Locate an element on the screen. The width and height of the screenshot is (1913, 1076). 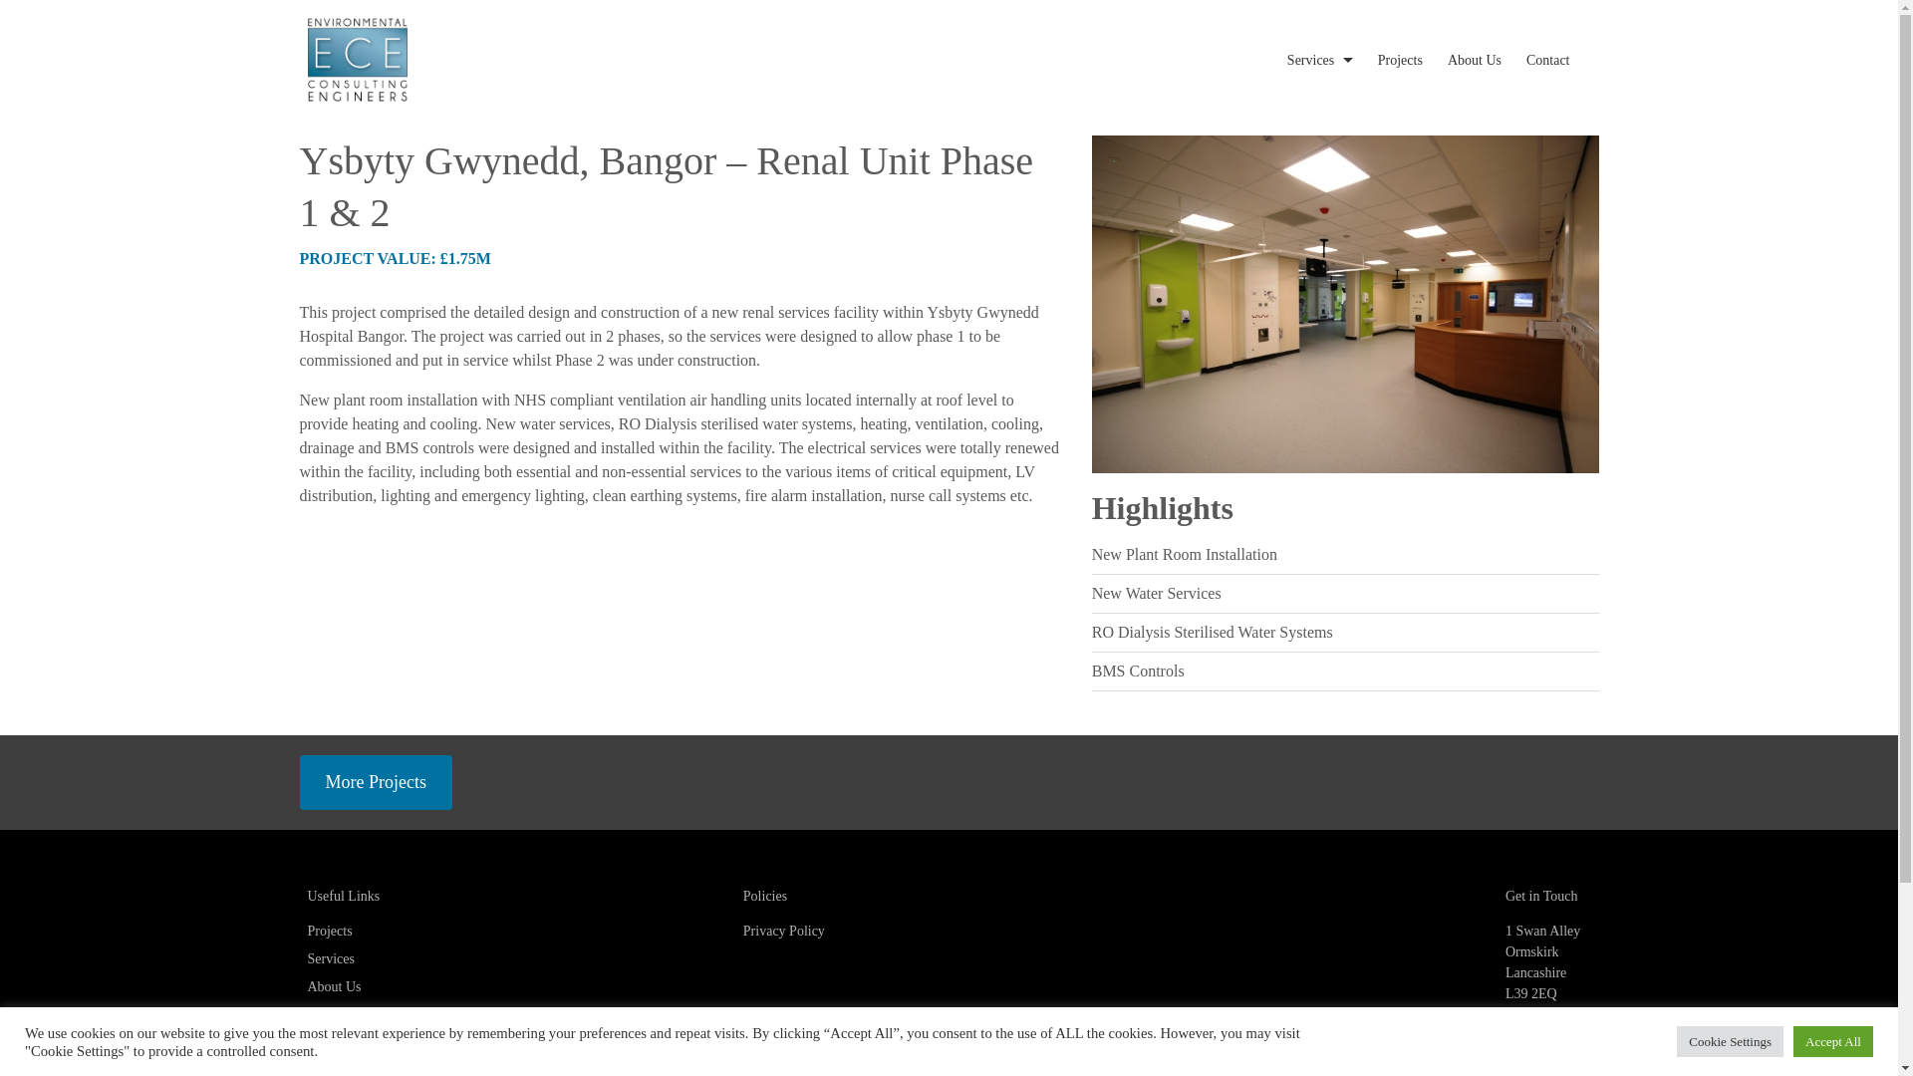
Services is located at coordinates (1310, 60).